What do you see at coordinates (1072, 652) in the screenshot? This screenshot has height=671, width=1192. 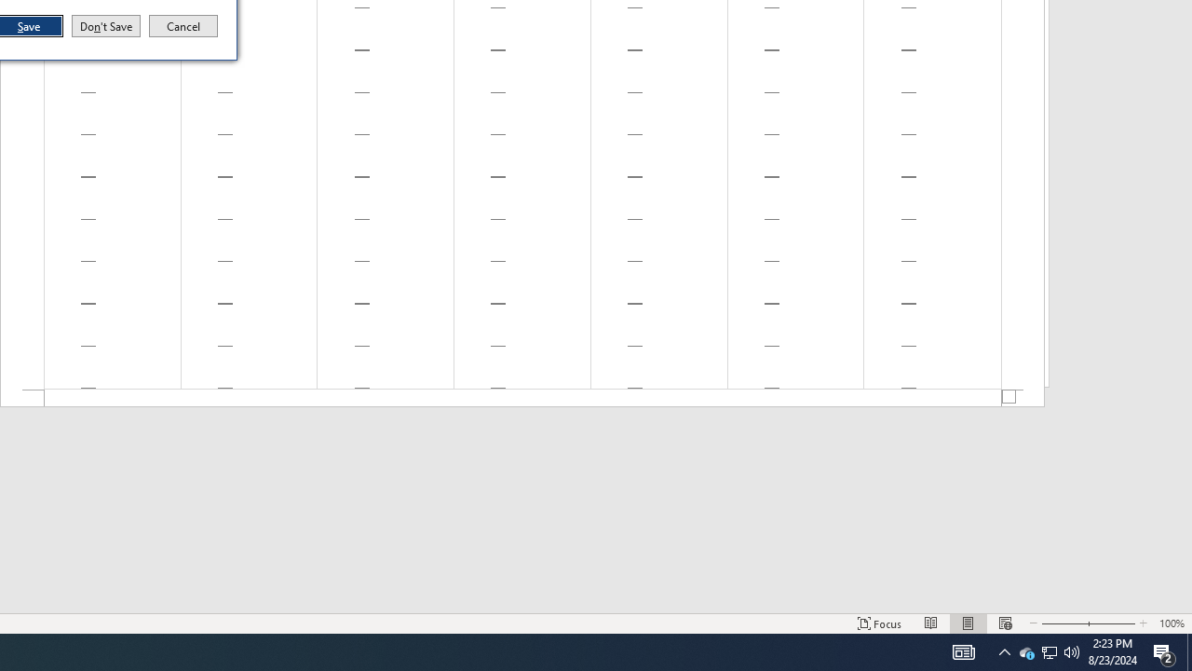 I see `Q2790: 100%` at bounding box center [1072, 652].